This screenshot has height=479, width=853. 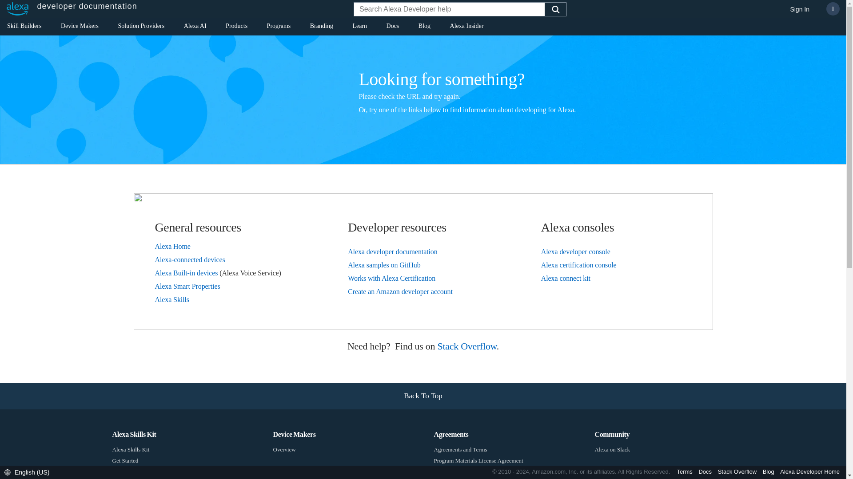 I want to click on Sign In, so click(x=800, y=10).